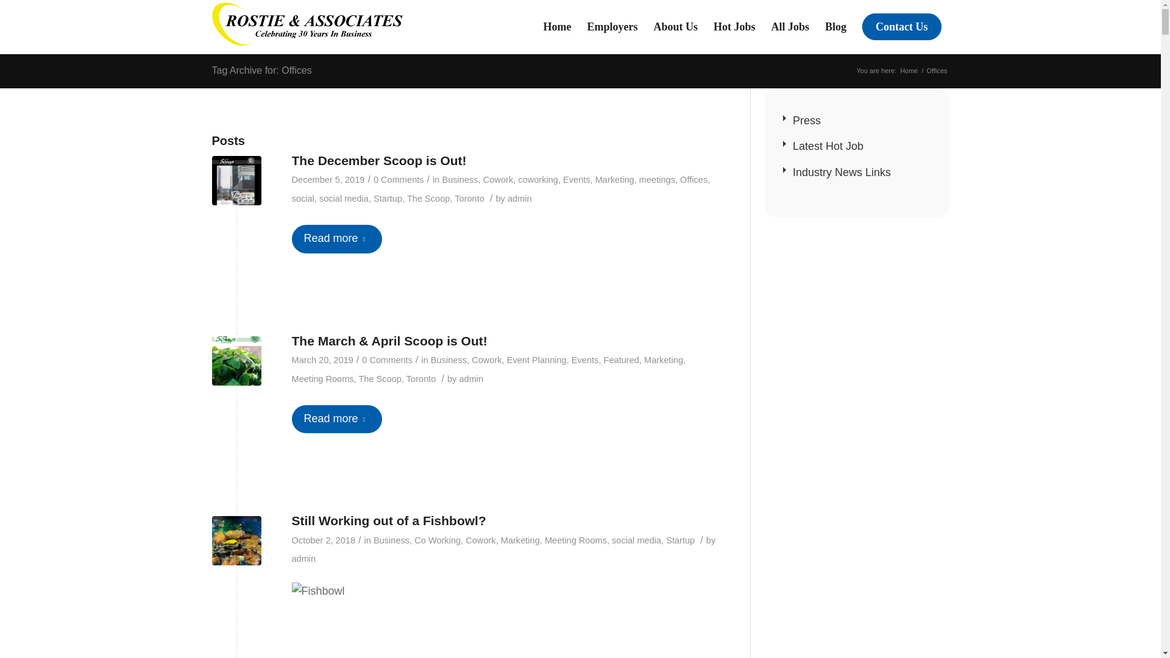 The height and width of the screenshot is (658, 1170). What do you see at coordinates (614, 180) in the screenshot?
I see `Marketing` at bounding box center [614, 180].